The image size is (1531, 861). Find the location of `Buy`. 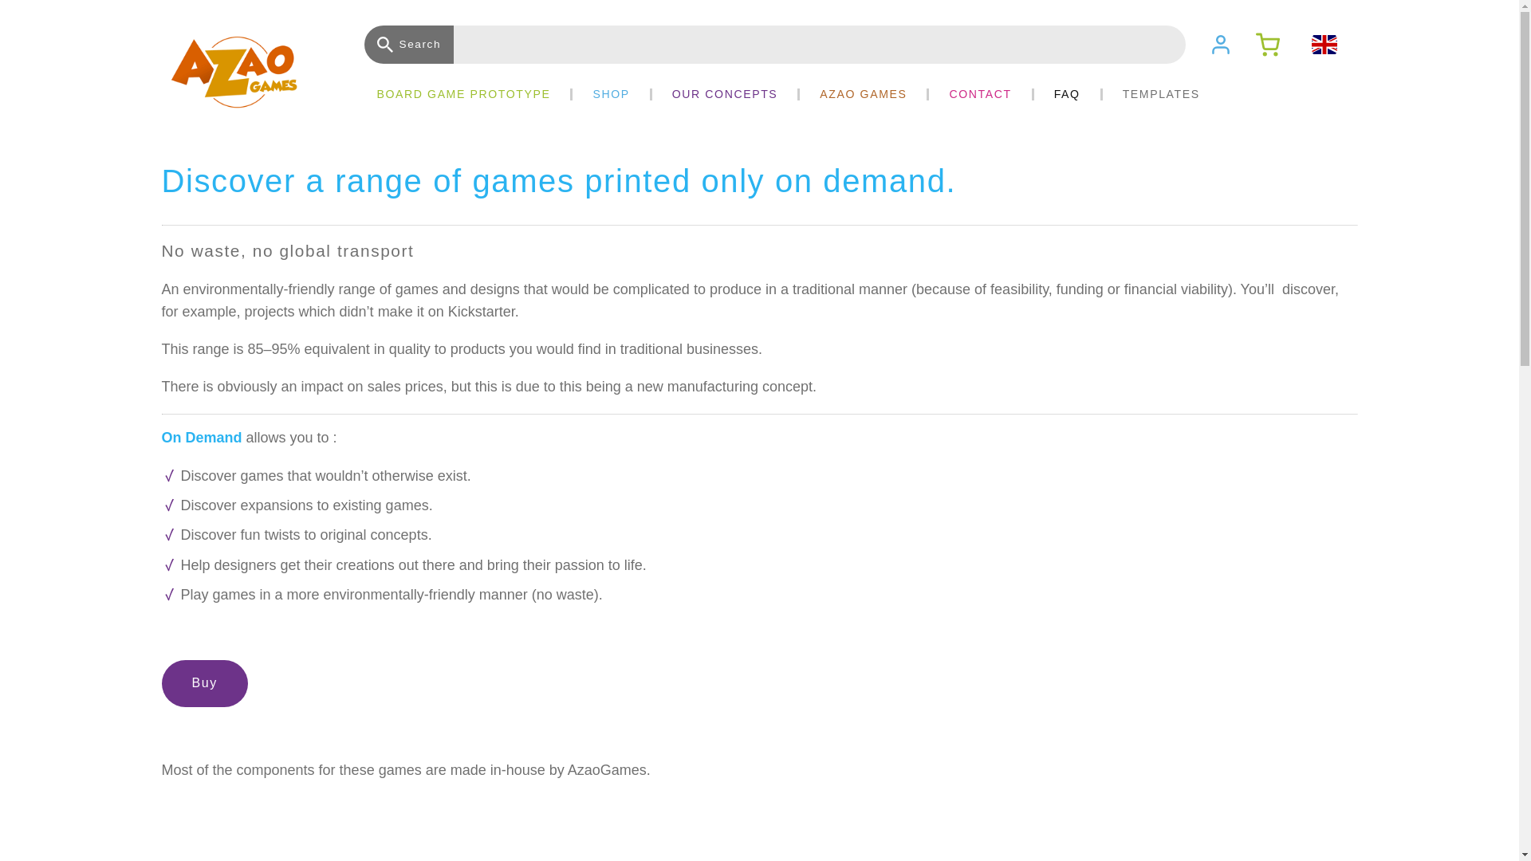

Buy is located at coordinates (203, 683).